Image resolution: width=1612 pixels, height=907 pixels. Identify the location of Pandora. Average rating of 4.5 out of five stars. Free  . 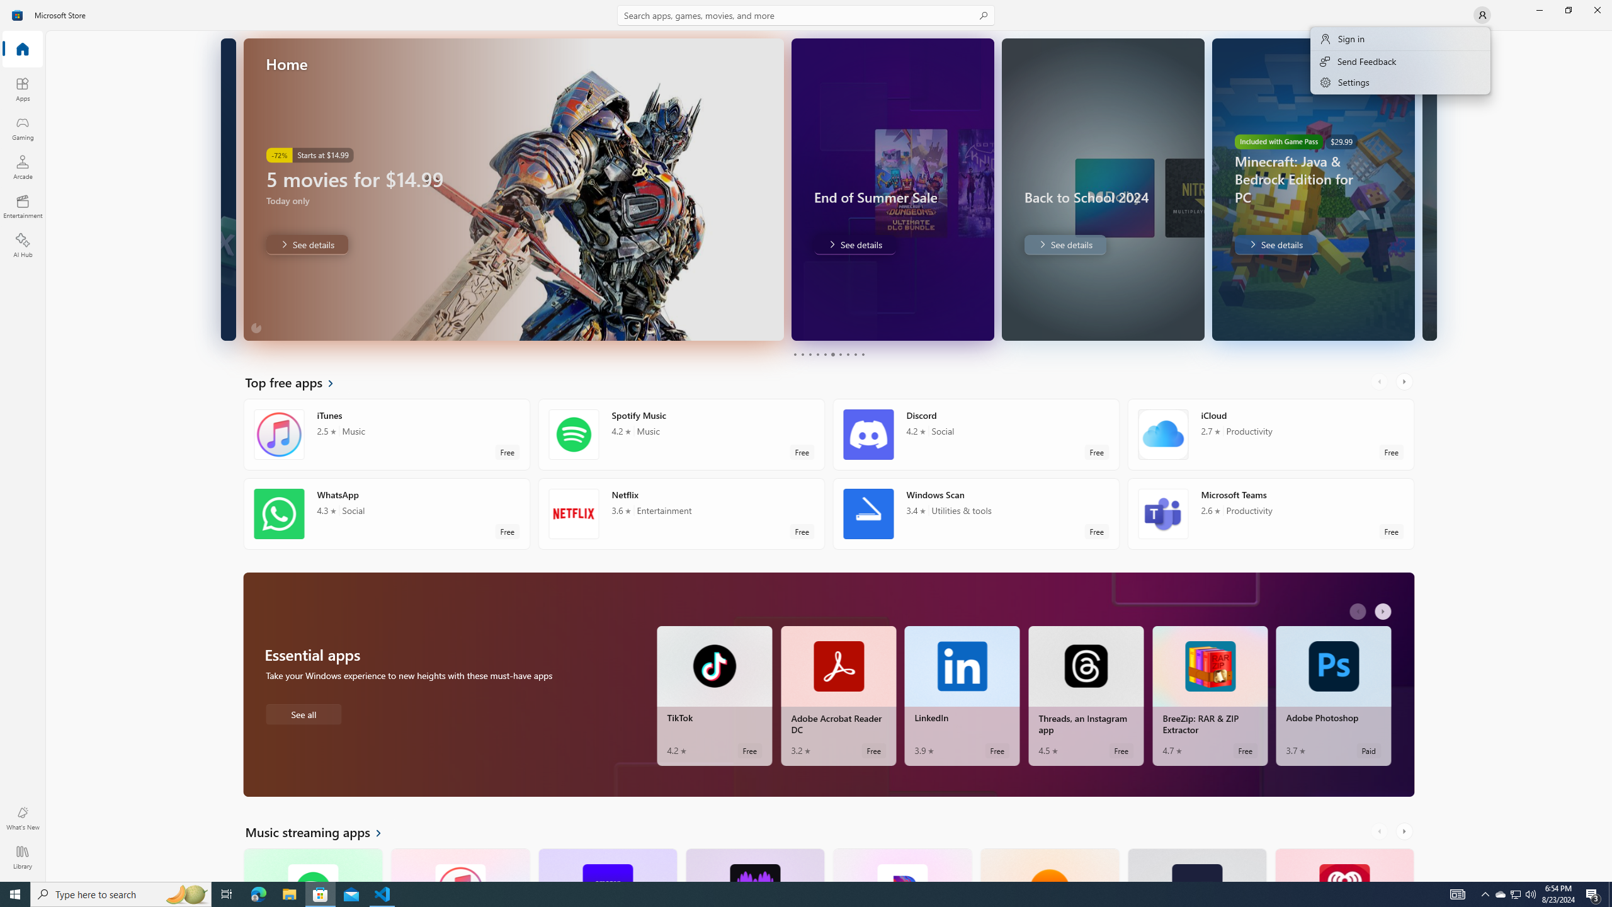
(902, 864).